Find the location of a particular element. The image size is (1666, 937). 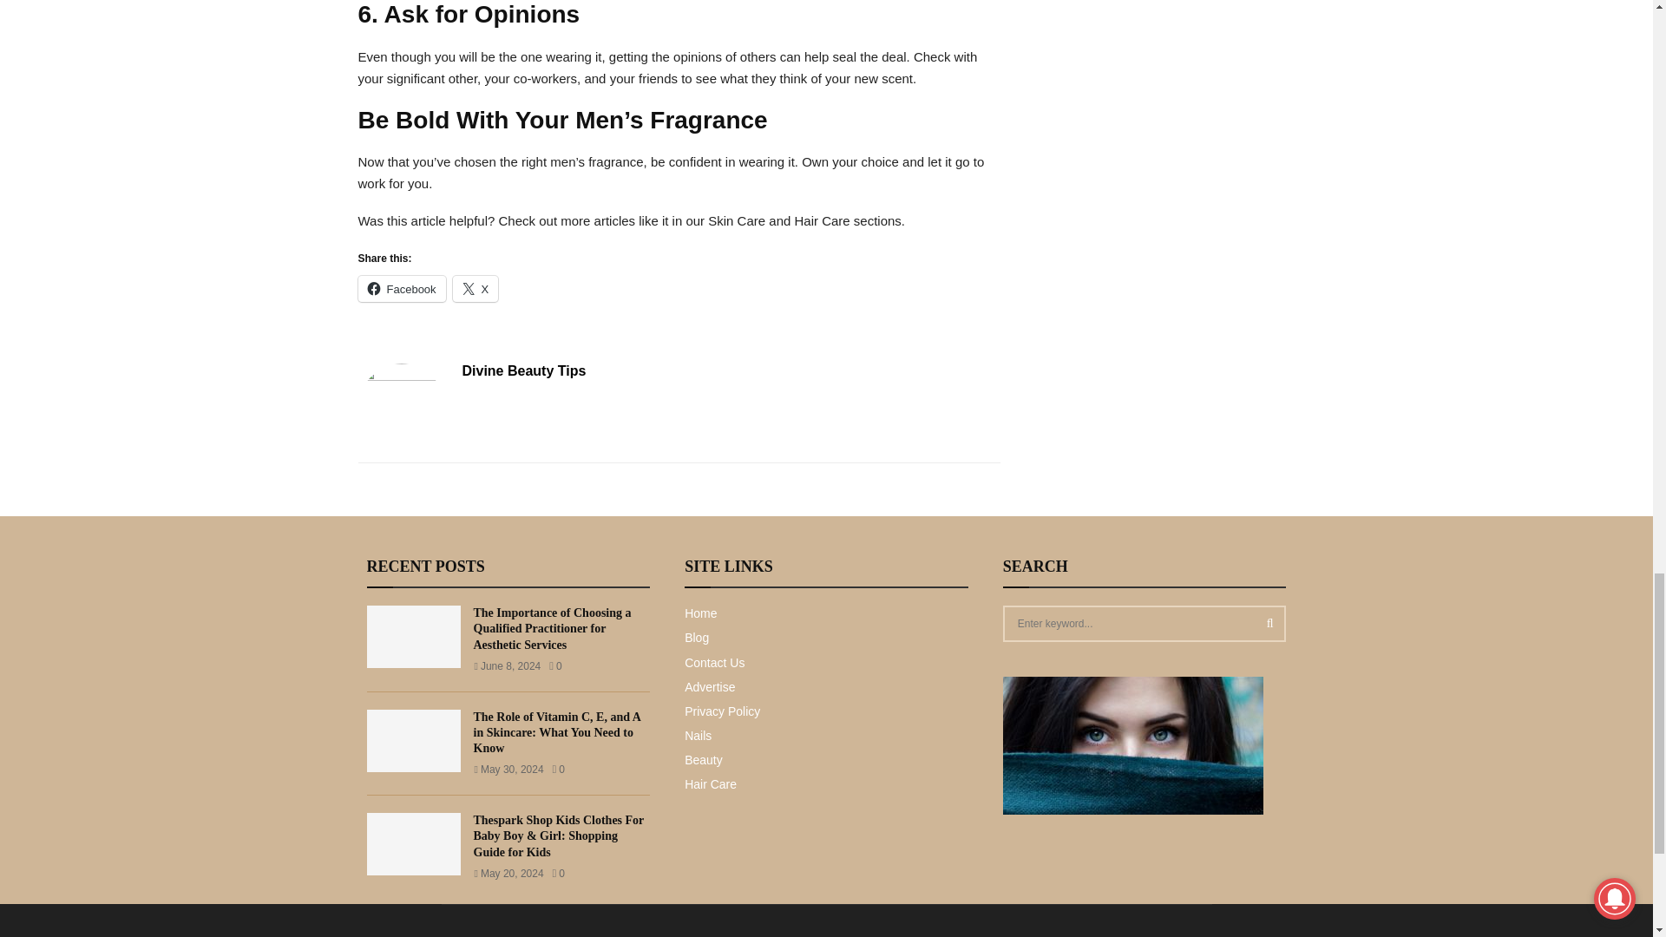

Facebook is located at coordinates (401, 288).